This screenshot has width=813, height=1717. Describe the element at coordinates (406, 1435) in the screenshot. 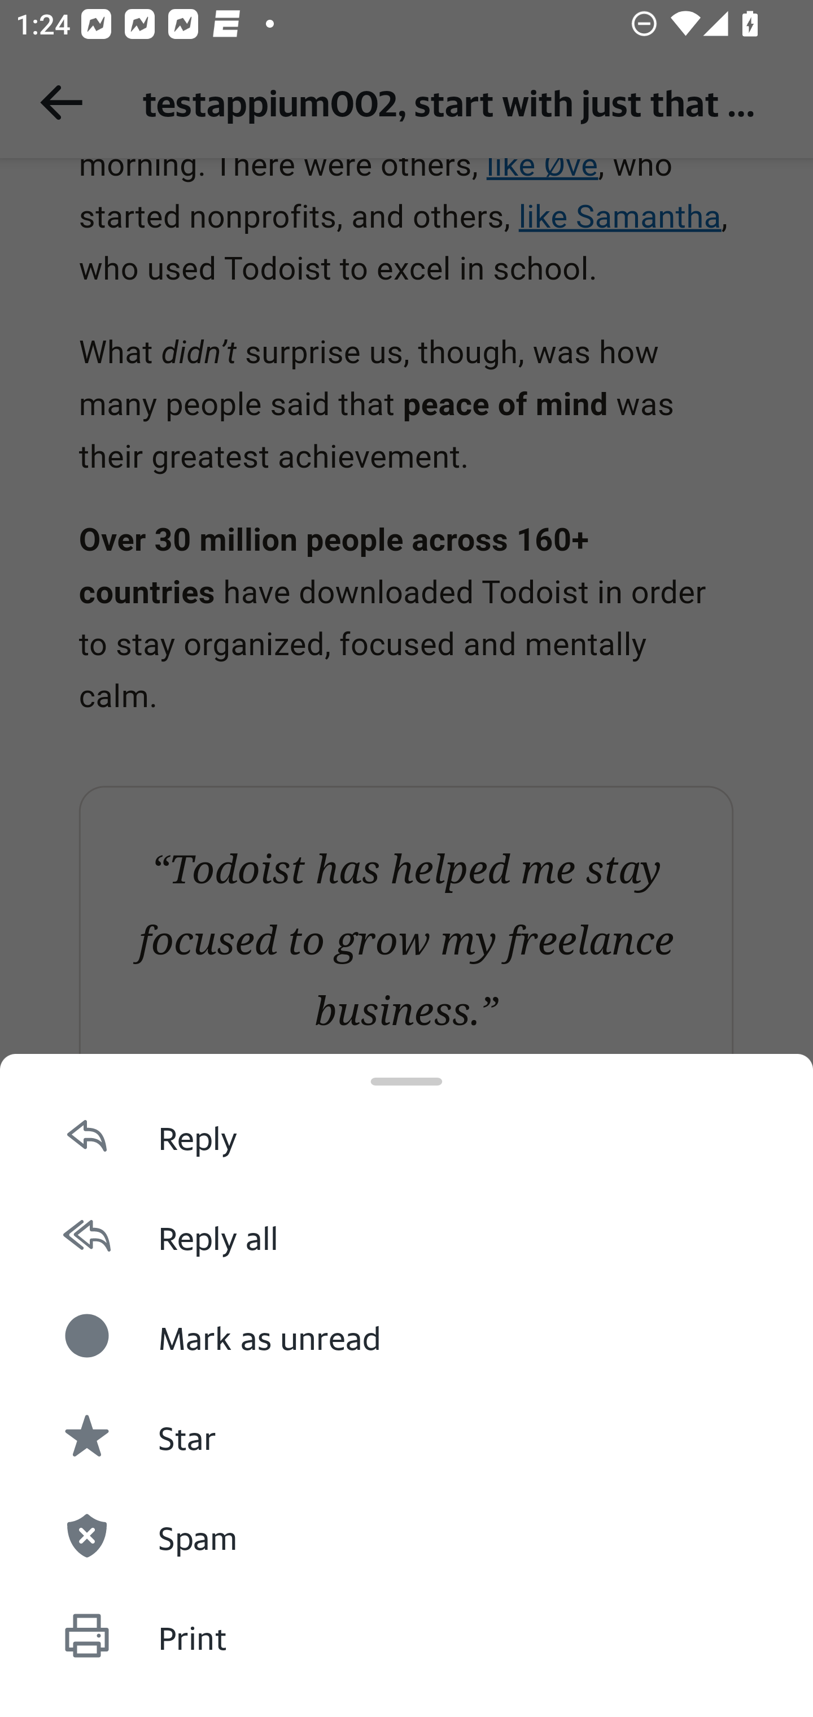

I see `Star` at that location.